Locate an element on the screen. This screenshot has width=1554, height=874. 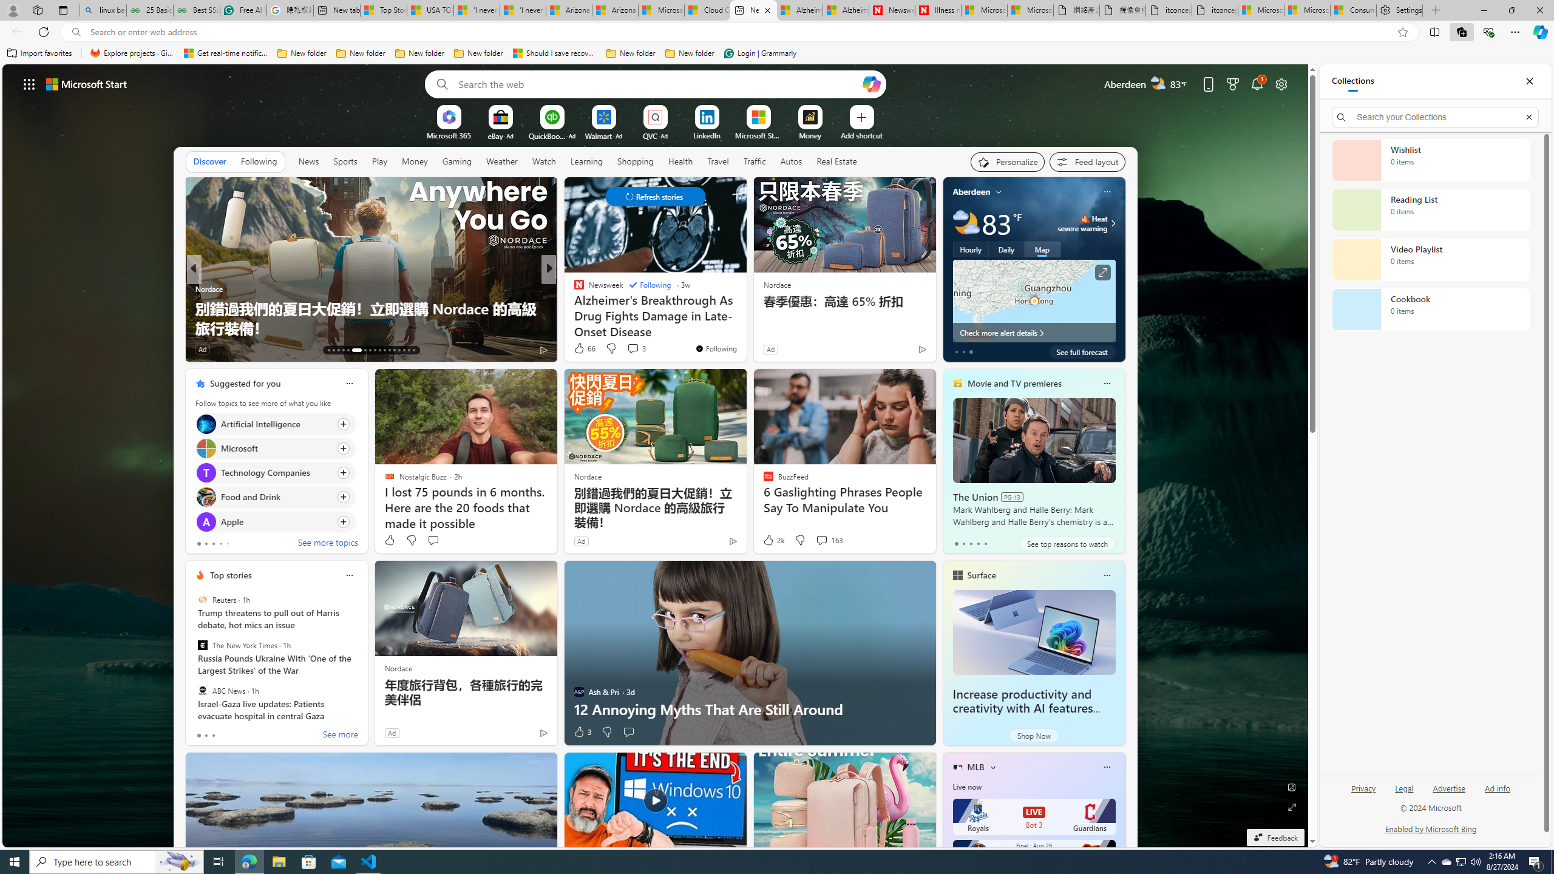
AutomationID: backgroundImagePicture is located at coordinates (656, 455).